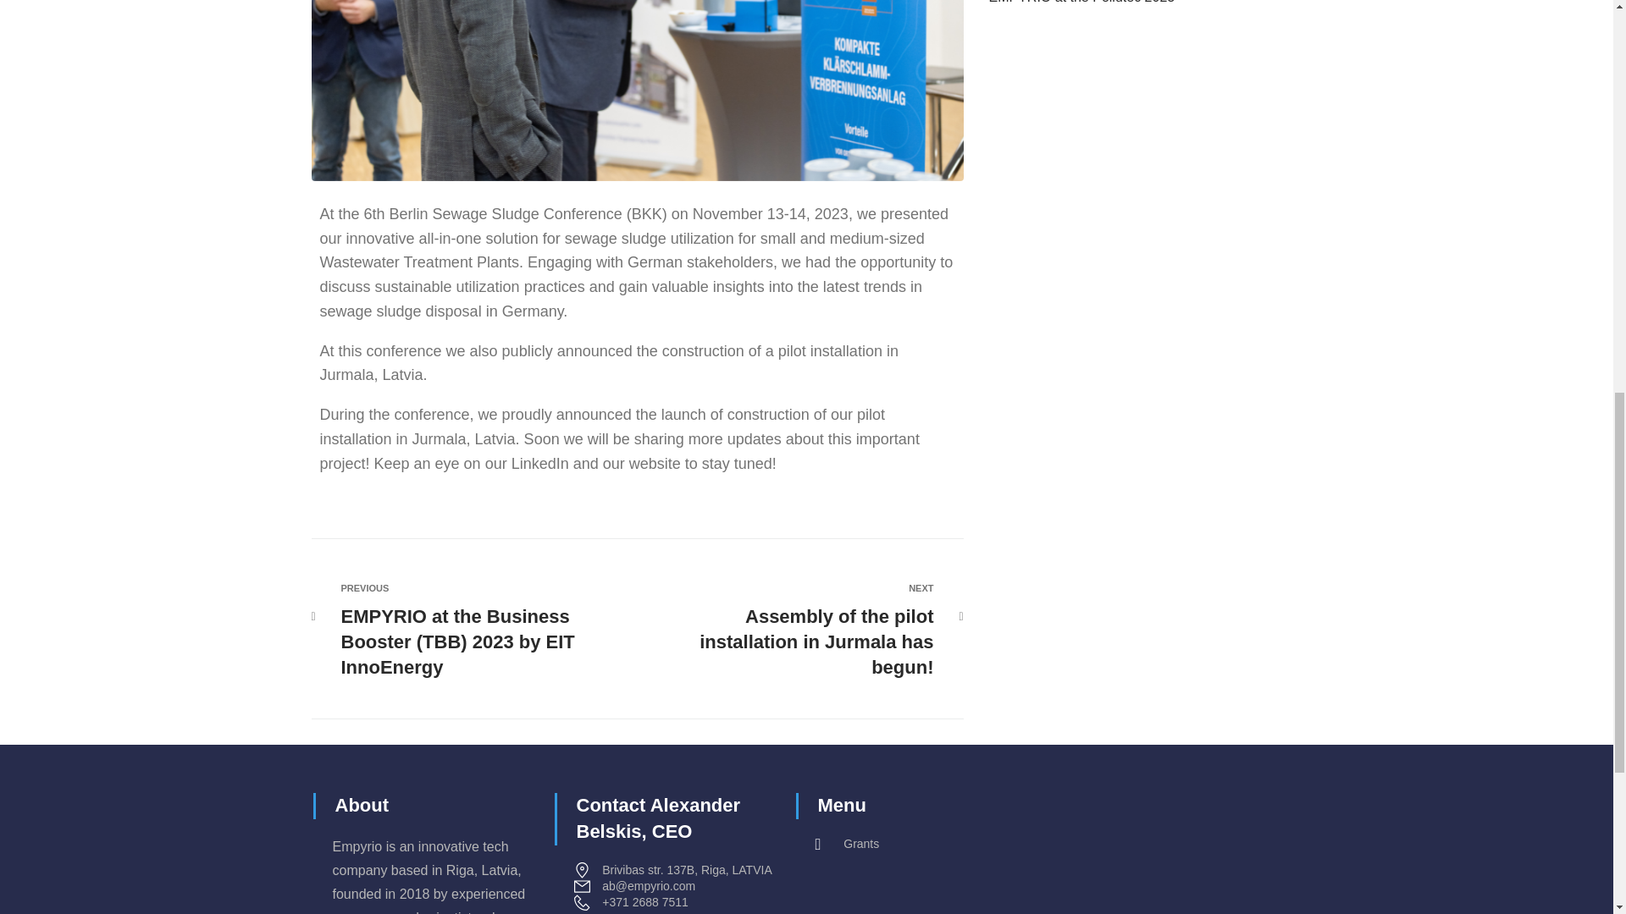 This screenshot has width=1626, height=914. Describe the element at coordinates (926, 844) in the screenshot. I see `Grants` at that location.